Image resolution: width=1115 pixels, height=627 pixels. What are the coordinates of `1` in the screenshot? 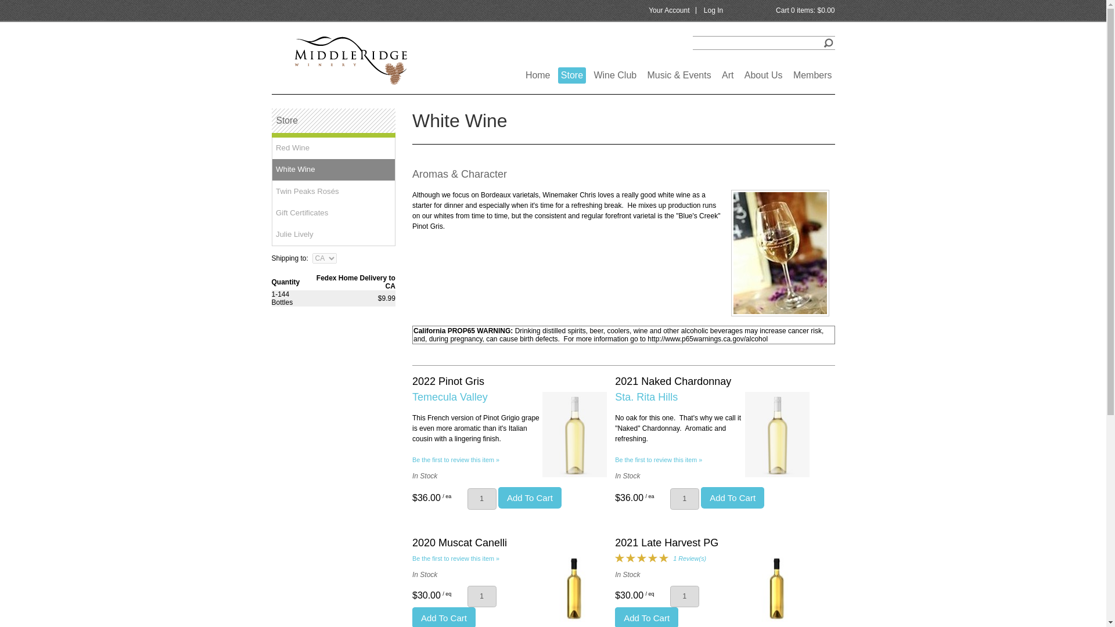 It's located at (684, 499).